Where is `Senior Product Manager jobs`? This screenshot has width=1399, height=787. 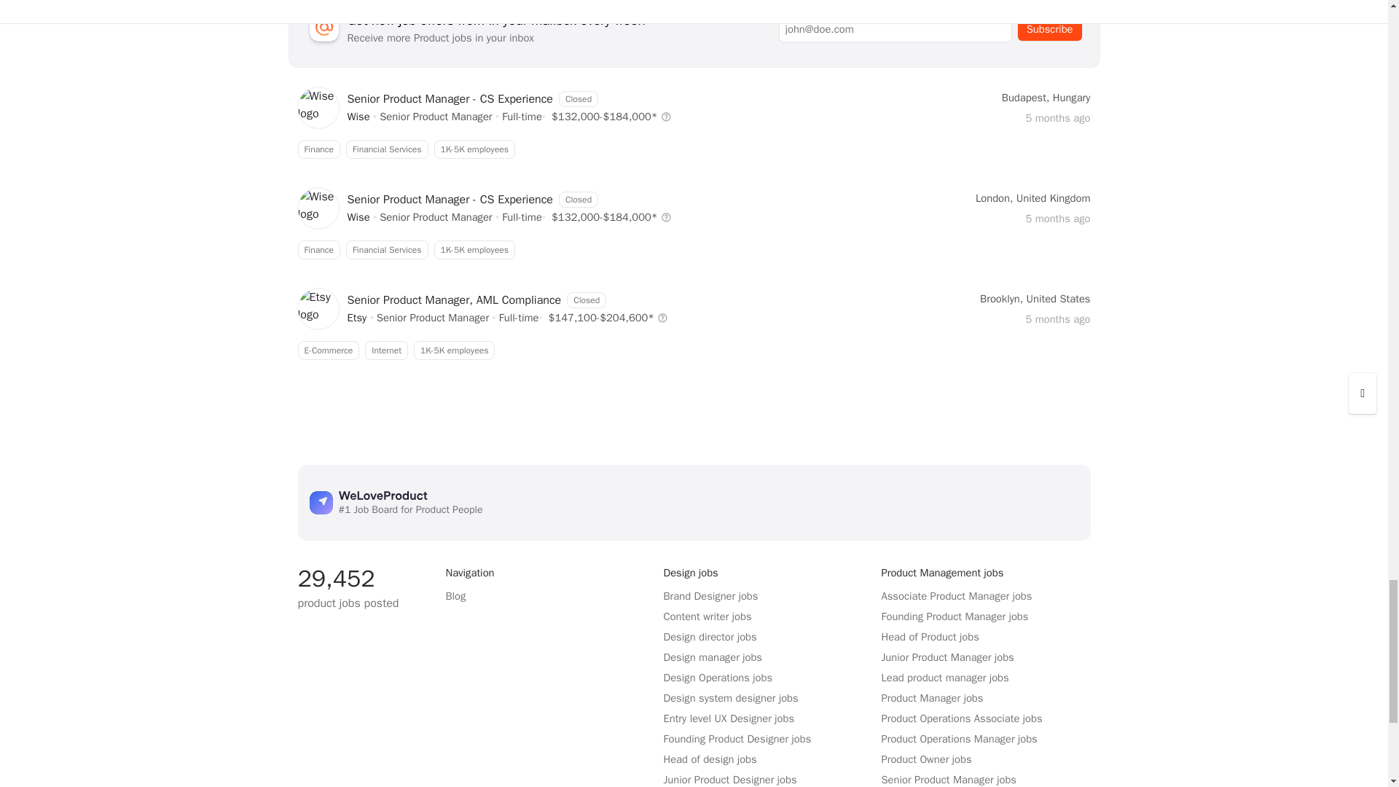 Senior Product Manager jobs is located at coordinates (432, 317).